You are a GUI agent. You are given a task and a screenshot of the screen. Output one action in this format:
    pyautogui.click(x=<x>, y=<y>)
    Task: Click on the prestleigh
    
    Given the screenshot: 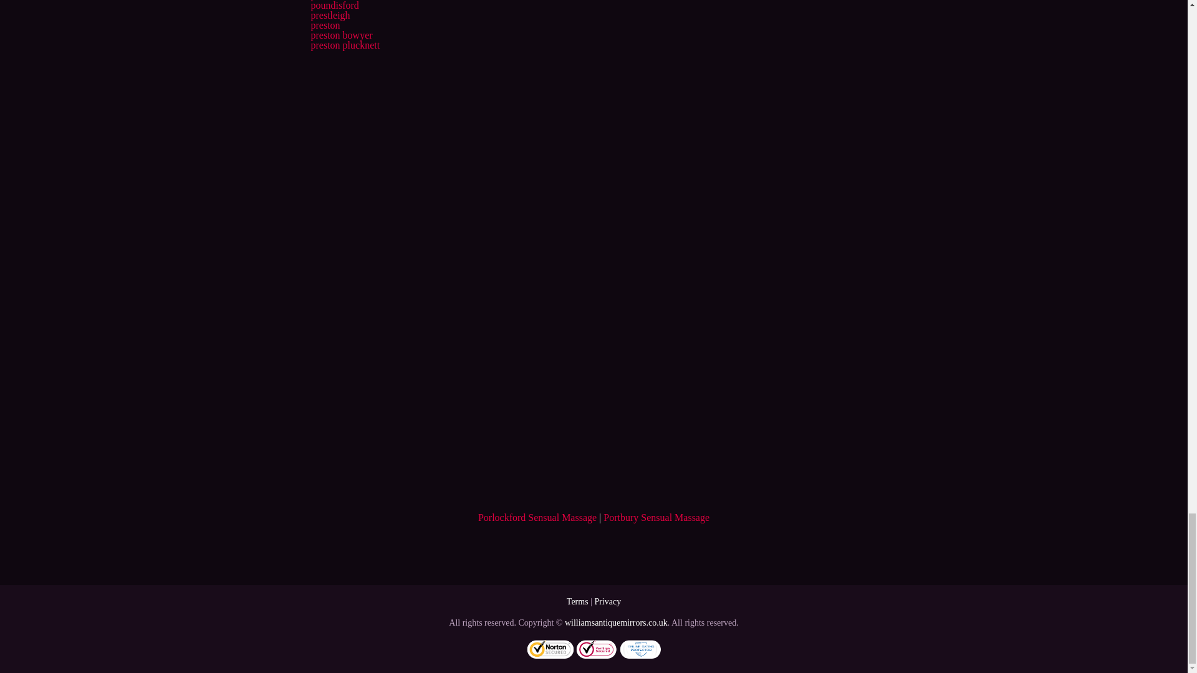 What is the action you would take?
    pyautogui.click(x=329, y=15)
    